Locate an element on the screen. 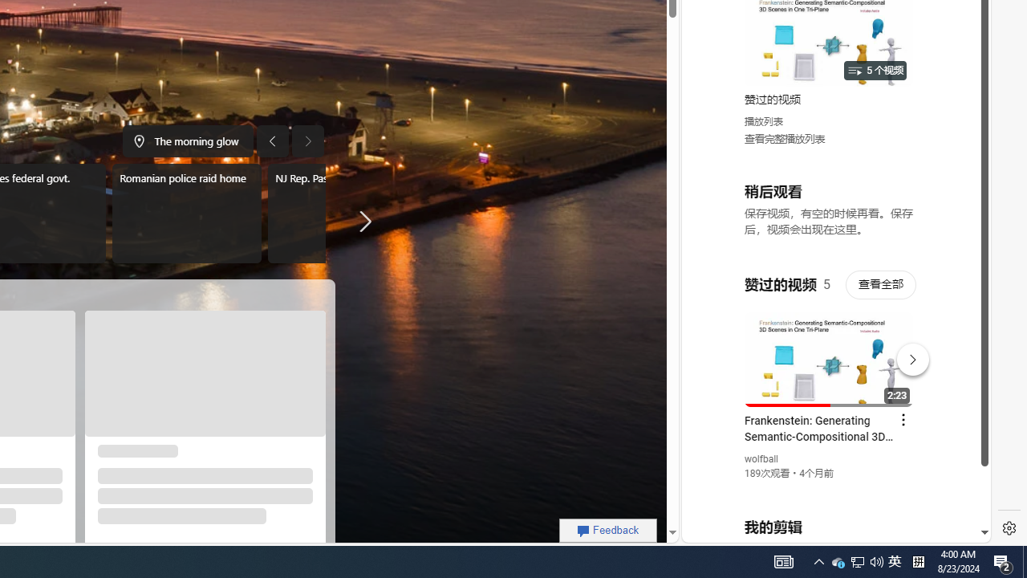 The height and width of the screenshot is (578, 1027). US[ju] is located at coordinates (737, 530).